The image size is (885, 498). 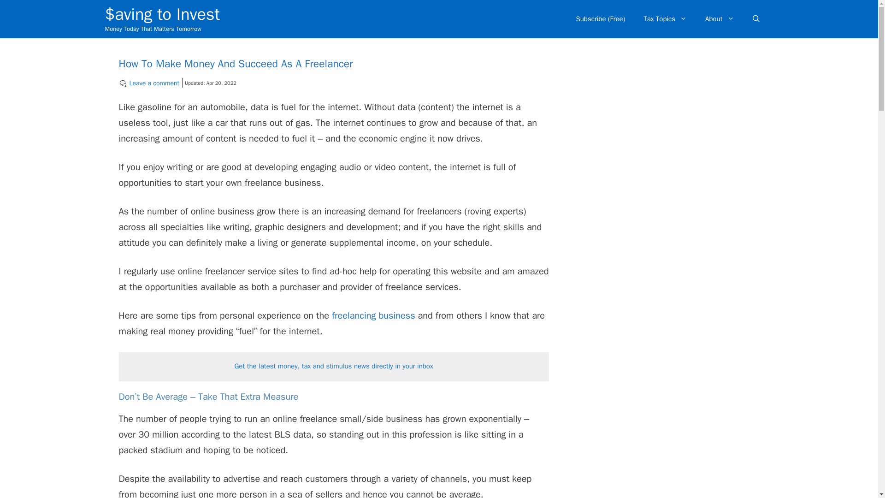 I want to click on 5 Side Hustles to Start with Your Tax Refund, so click(x=373, y=315).